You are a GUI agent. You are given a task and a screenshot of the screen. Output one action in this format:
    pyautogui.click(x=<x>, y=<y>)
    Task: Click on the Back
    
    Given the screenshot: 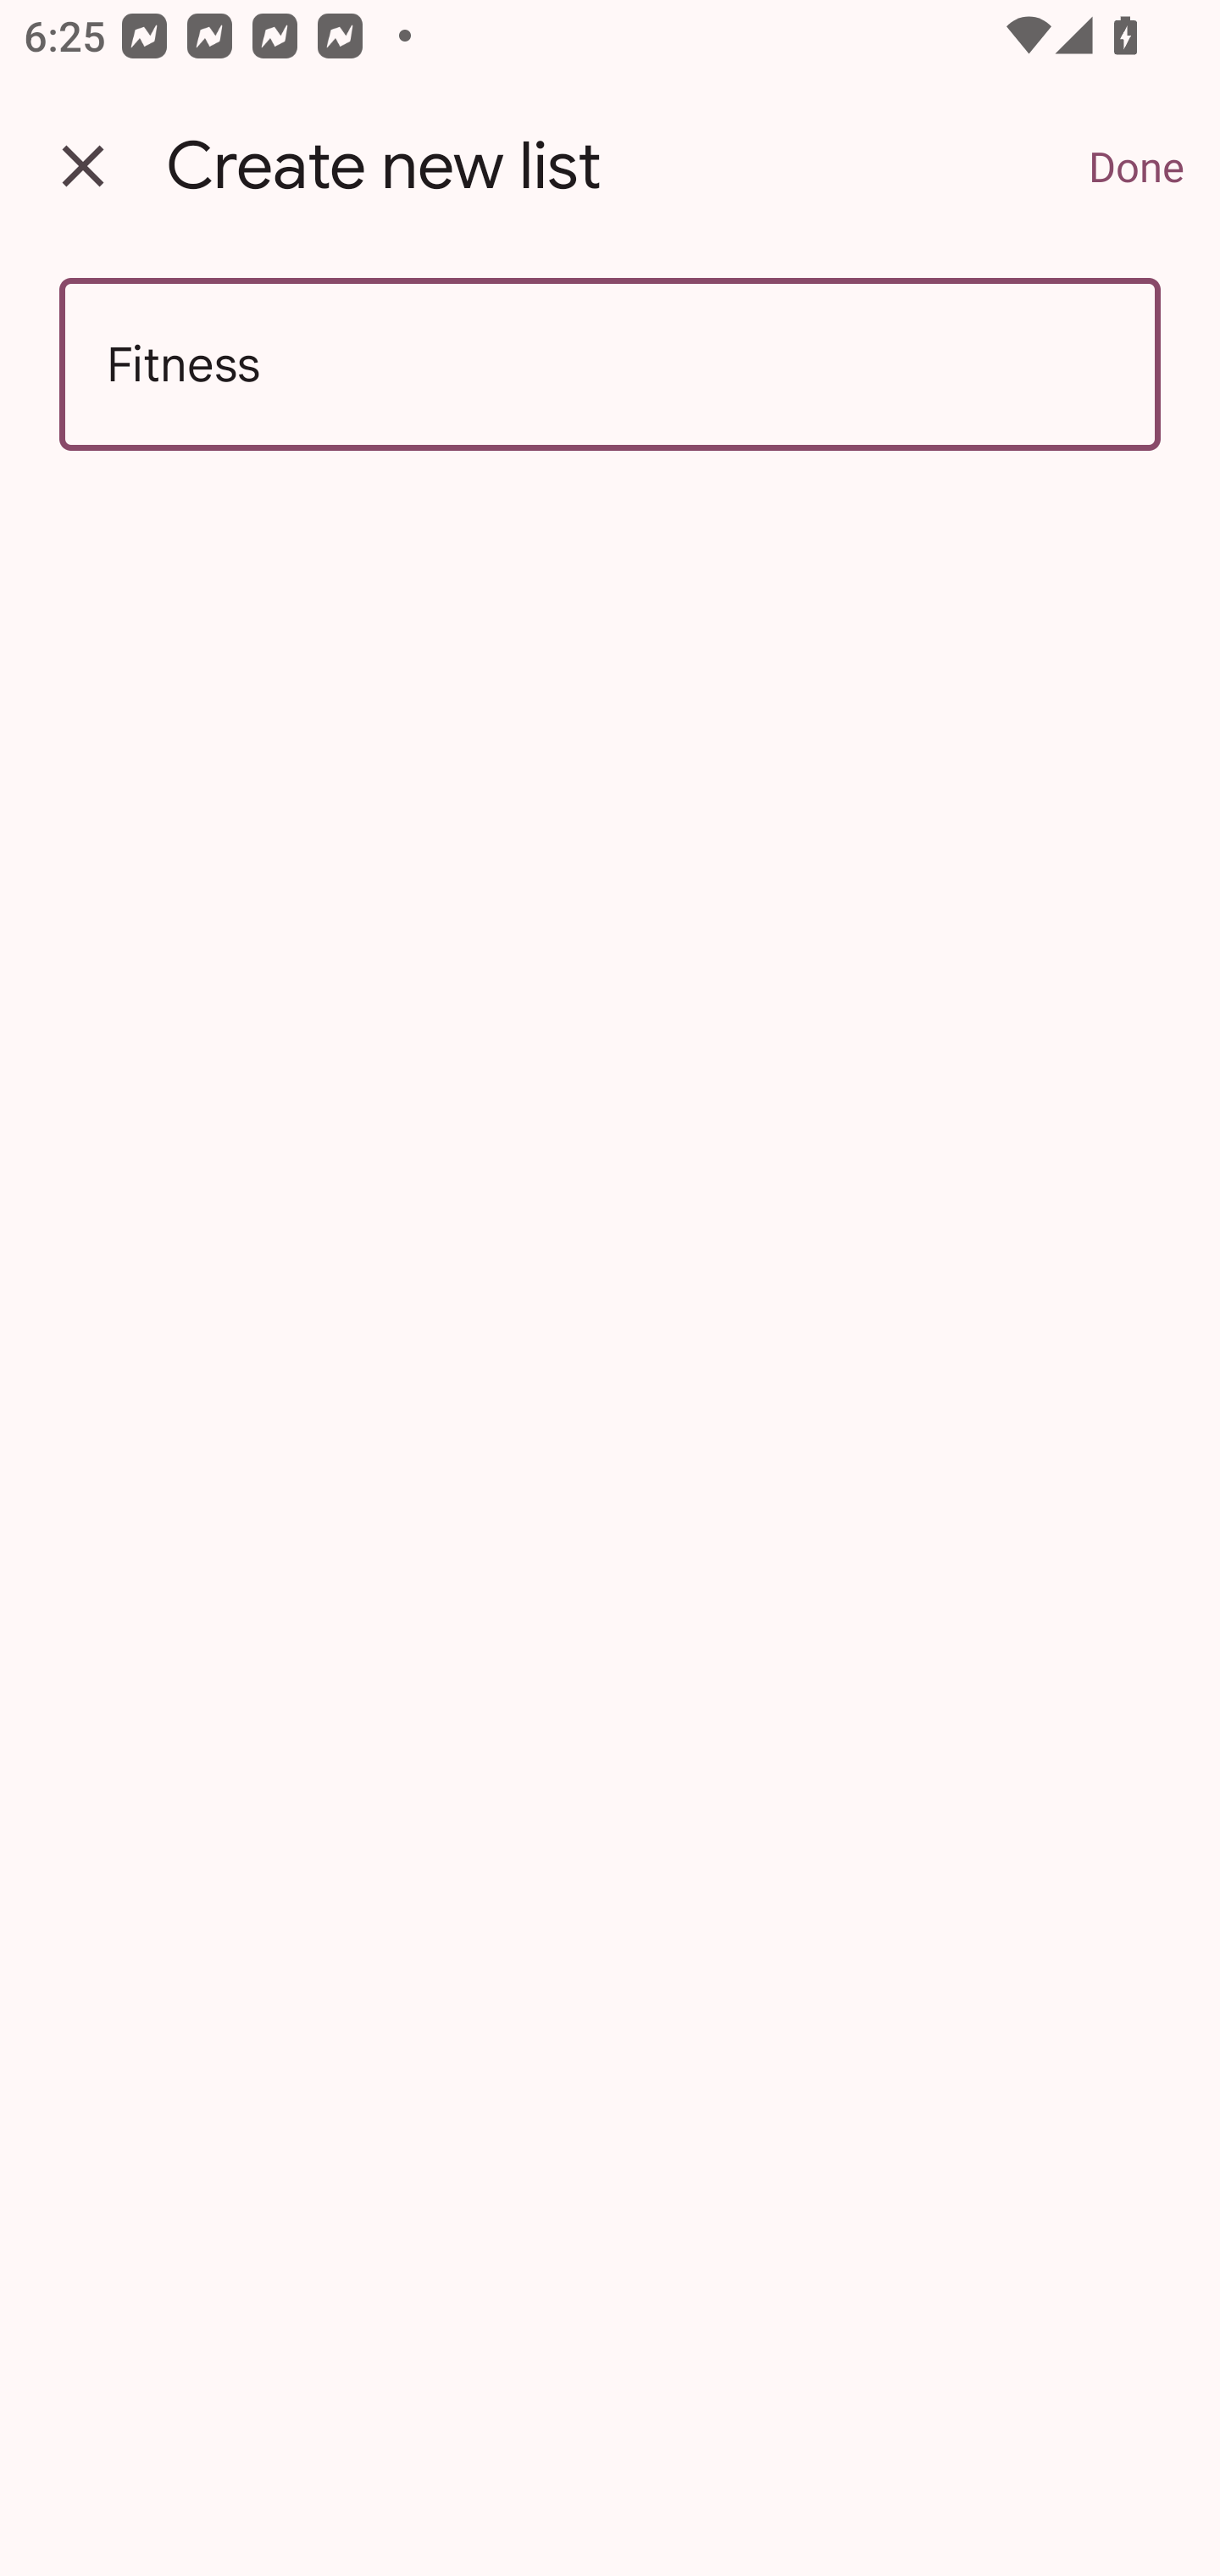 What is the action you would take?
    pyautogui.click(x=83, y=166)
    